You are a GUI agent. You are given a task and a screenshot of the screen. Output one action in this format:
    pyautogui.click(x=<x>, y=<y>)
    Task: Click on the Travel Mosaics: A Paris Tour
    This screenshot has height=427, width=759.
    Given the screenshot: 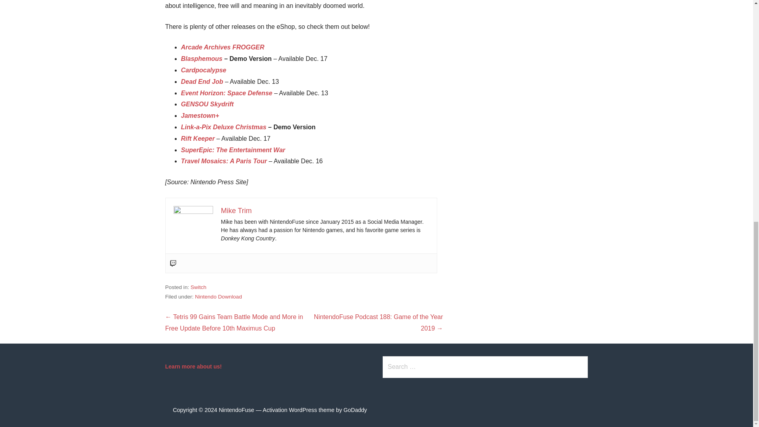 What is the action you would take?
    pyautogui.click(x=224, y=161)
    